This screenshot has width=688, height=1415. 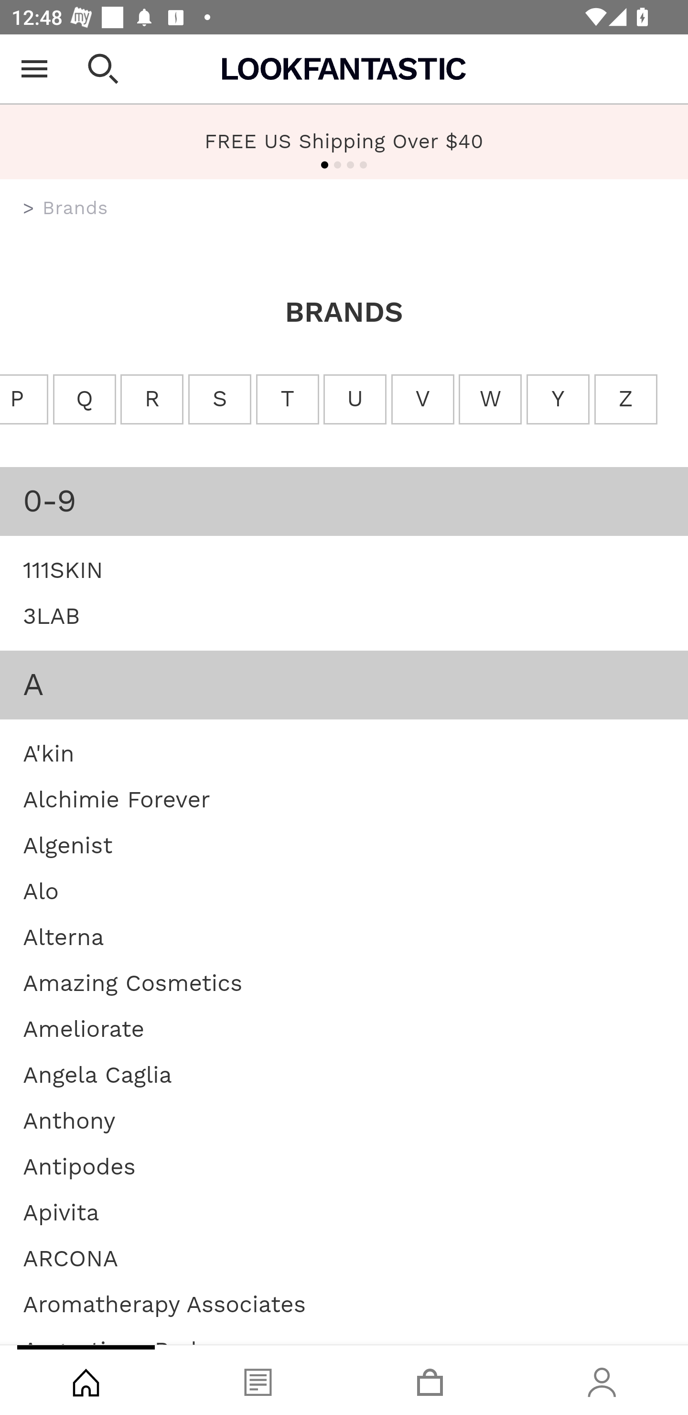 What do you see at coordinates (422, 400) in the screenshot?
I see `V` at bounding box center [422, 400].